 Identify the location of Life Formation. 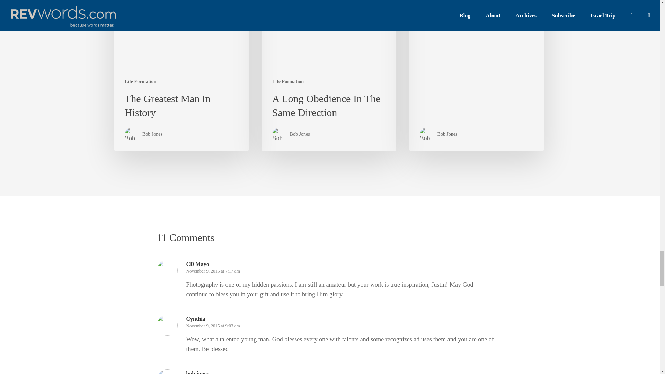
(288, 81).